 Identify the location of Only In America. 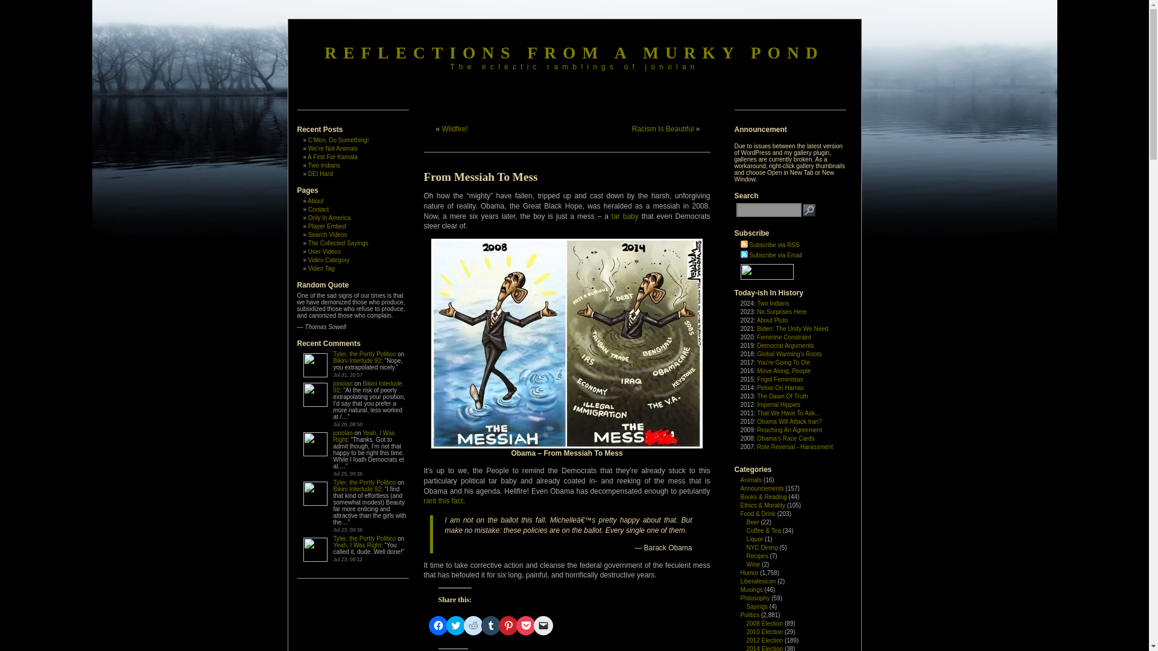
(329, 218).